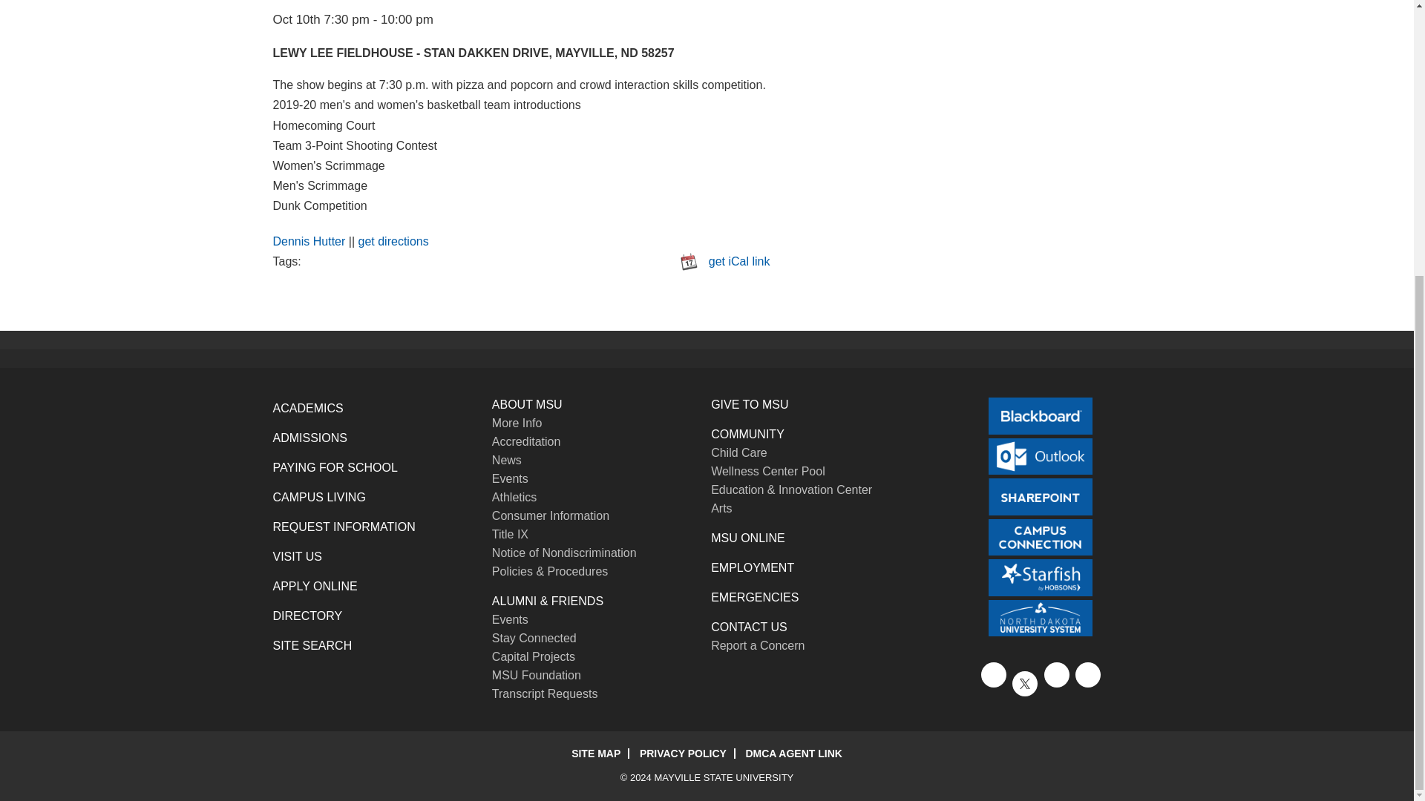 The height and width of the screenshot is (801, 1425). I want to click on Apply Now, so click(315, 586).